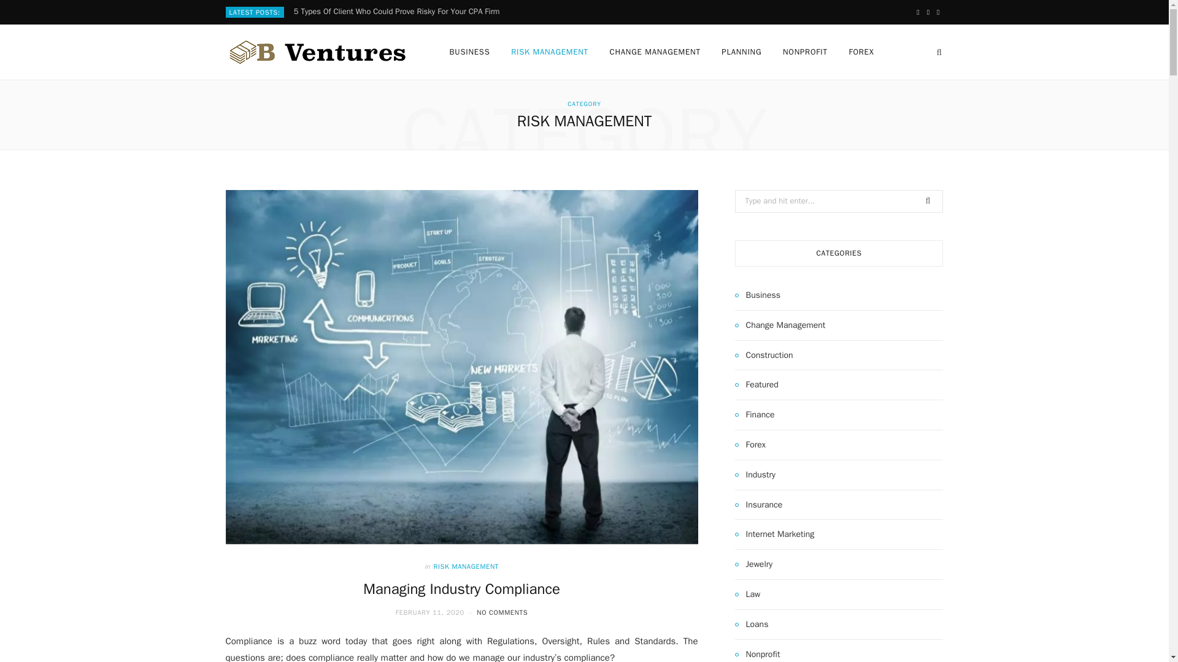 The height and width of the screenshot is (662, 1178). Describe the element at coordinates (741, 51) in the screenshot. I see `PLANNING` at that location.